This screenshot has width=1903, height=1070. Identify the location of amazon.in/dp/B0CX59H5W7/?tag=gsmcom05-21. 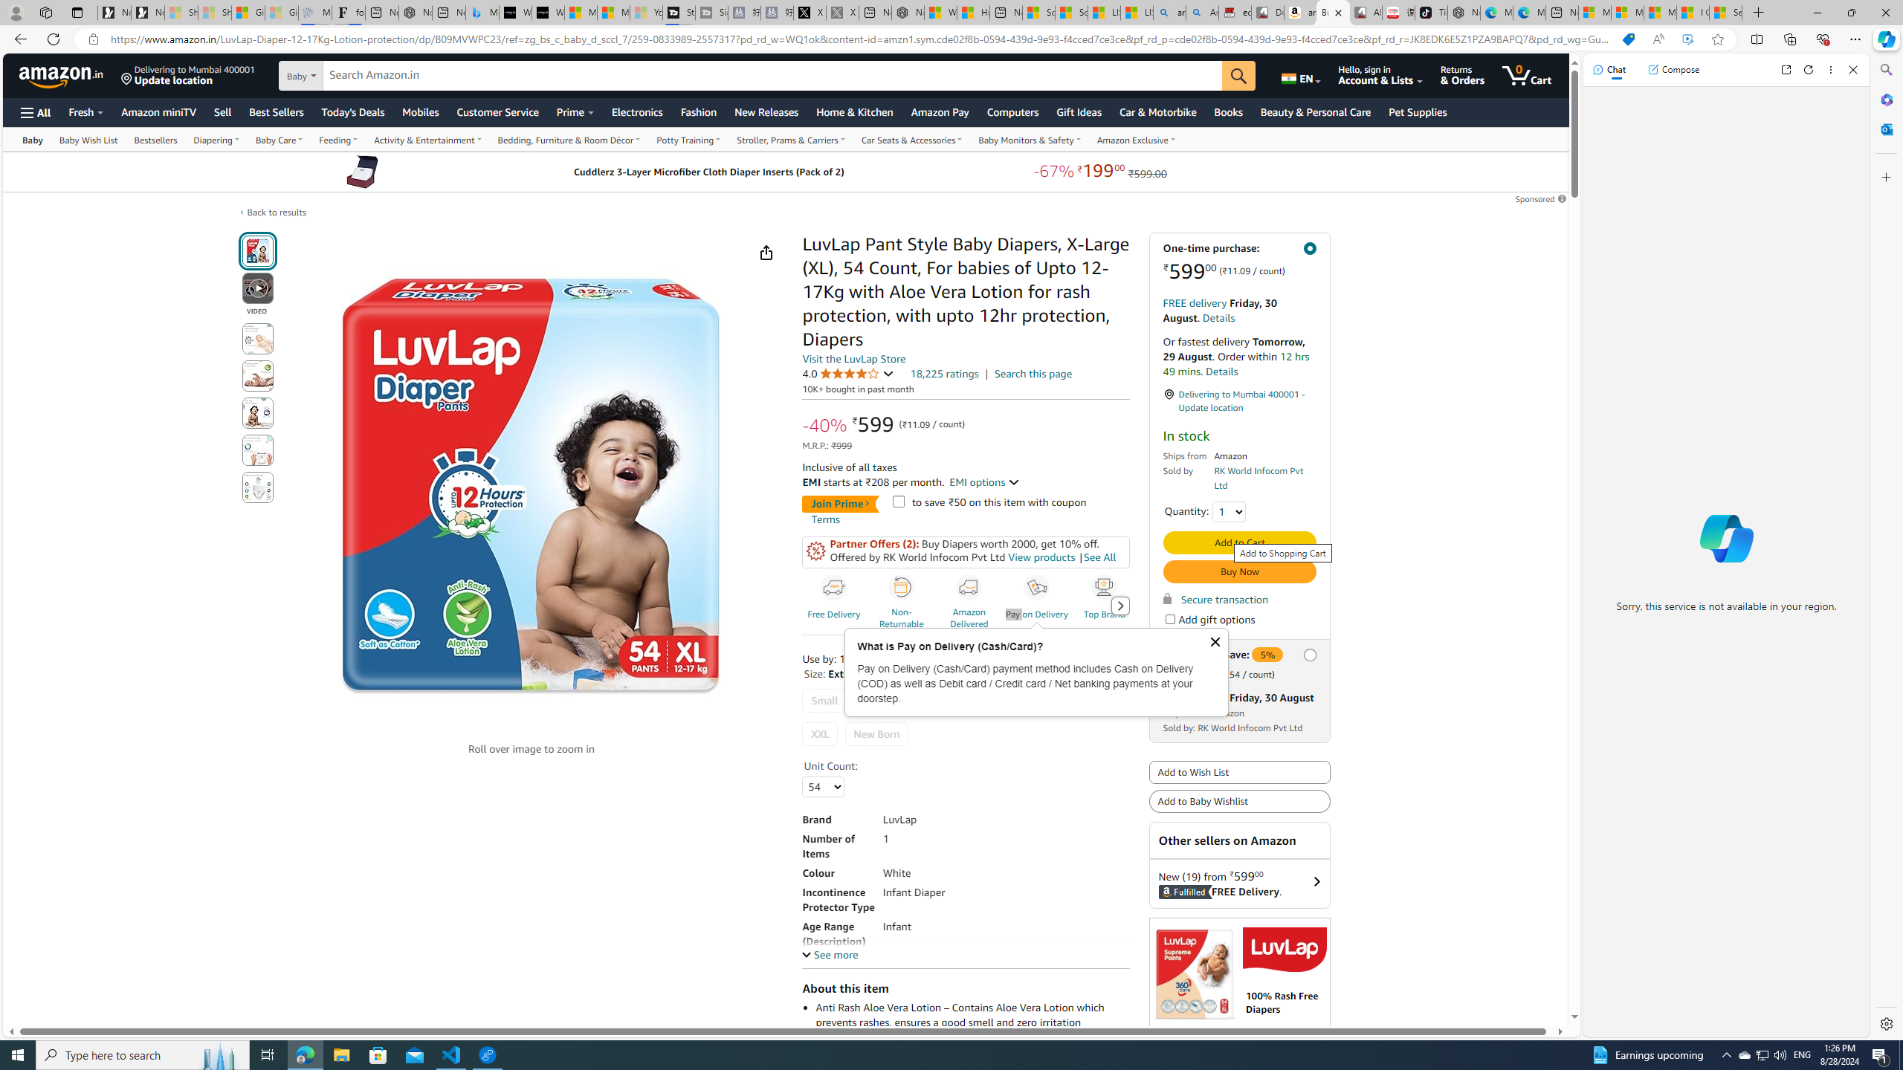
(1299, 13).